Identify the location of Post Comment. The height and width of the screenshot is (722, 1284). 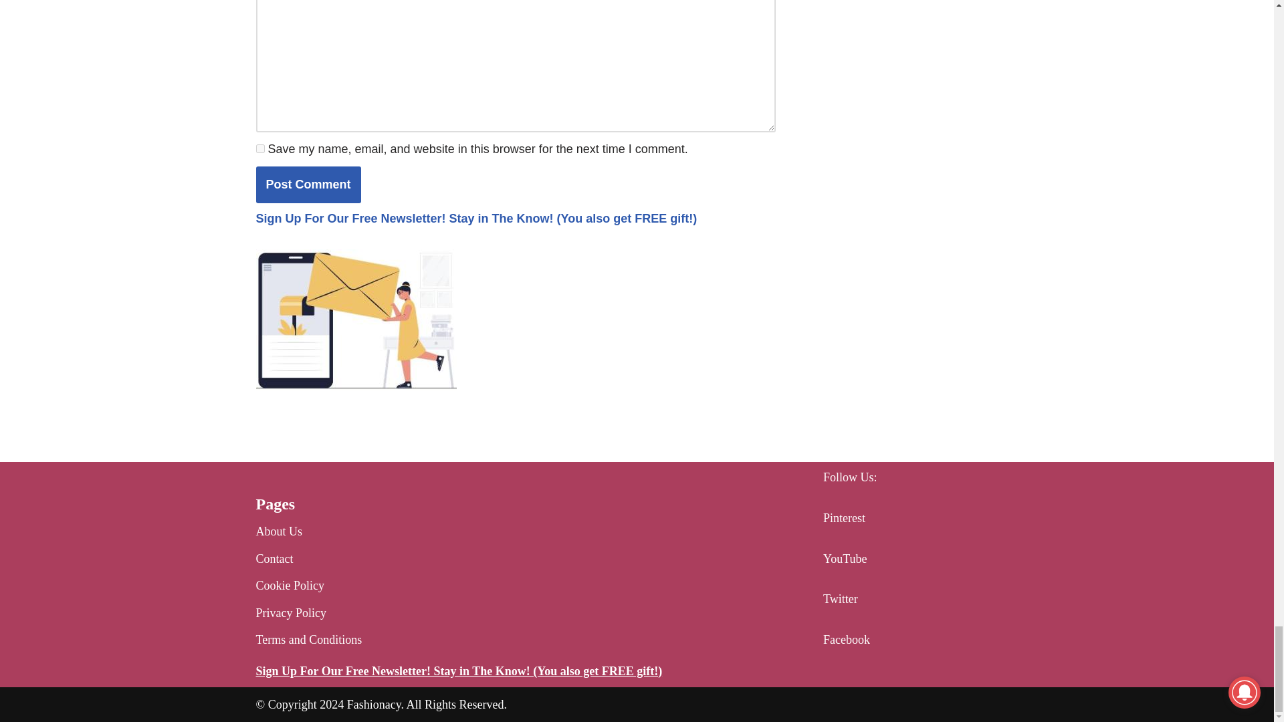
(308, 185).